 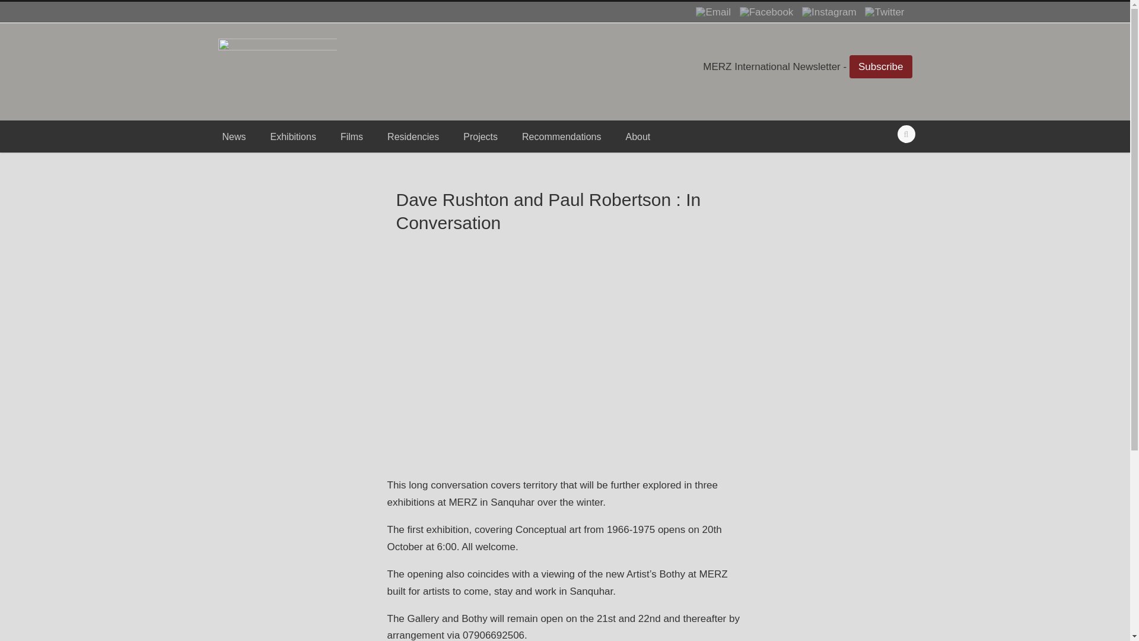 I want to click on Films, so click(x=348, y=137).